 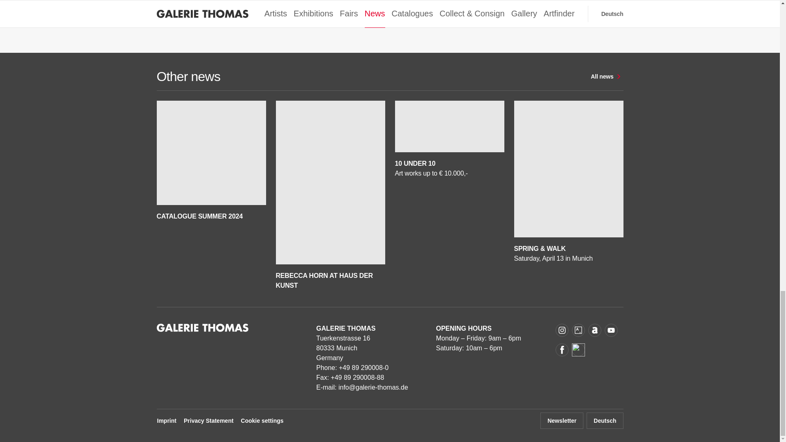 I want to click on CATALOGUE SUMMER 2024, so click(x=211, y=161).